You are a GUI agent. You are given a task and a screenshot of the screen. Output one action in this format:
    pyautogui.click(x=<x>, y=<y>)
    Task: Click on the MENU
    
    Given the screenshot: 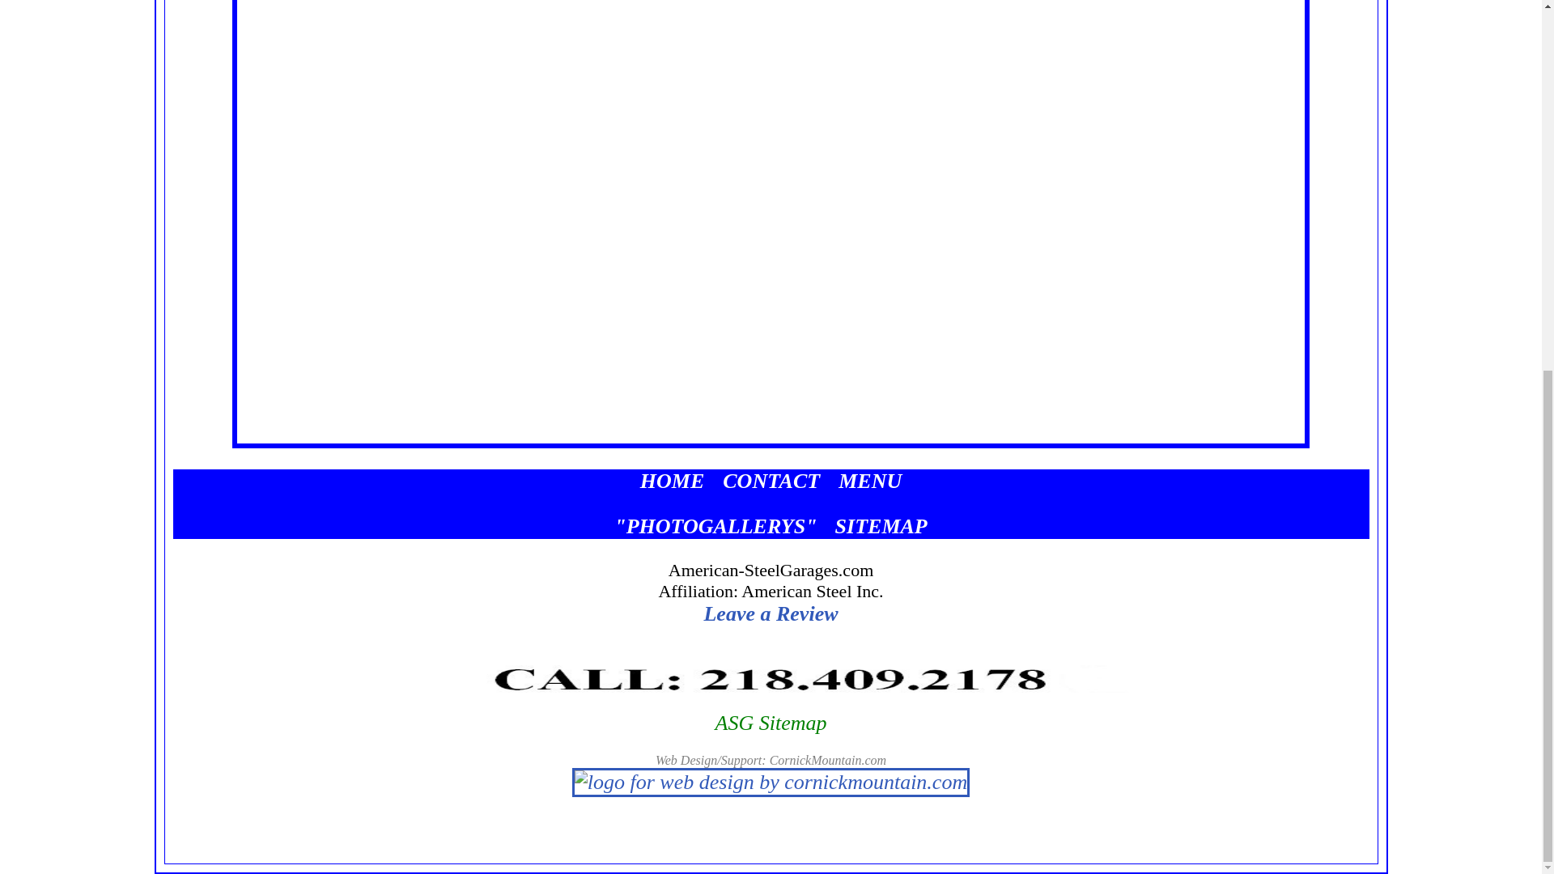 What is the action you would take?
    pyautogui.click(x=869, y=481)
    